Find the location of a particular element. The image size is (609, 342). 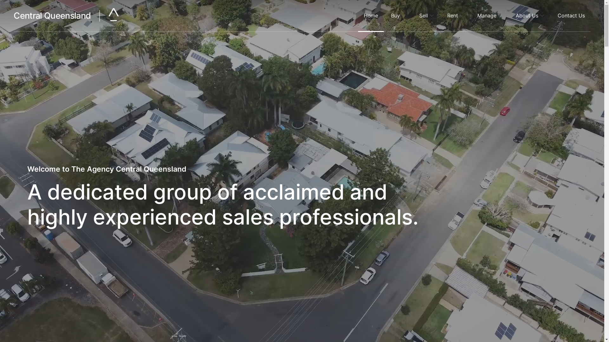

Contact Us is located at coordinates (571, 16).